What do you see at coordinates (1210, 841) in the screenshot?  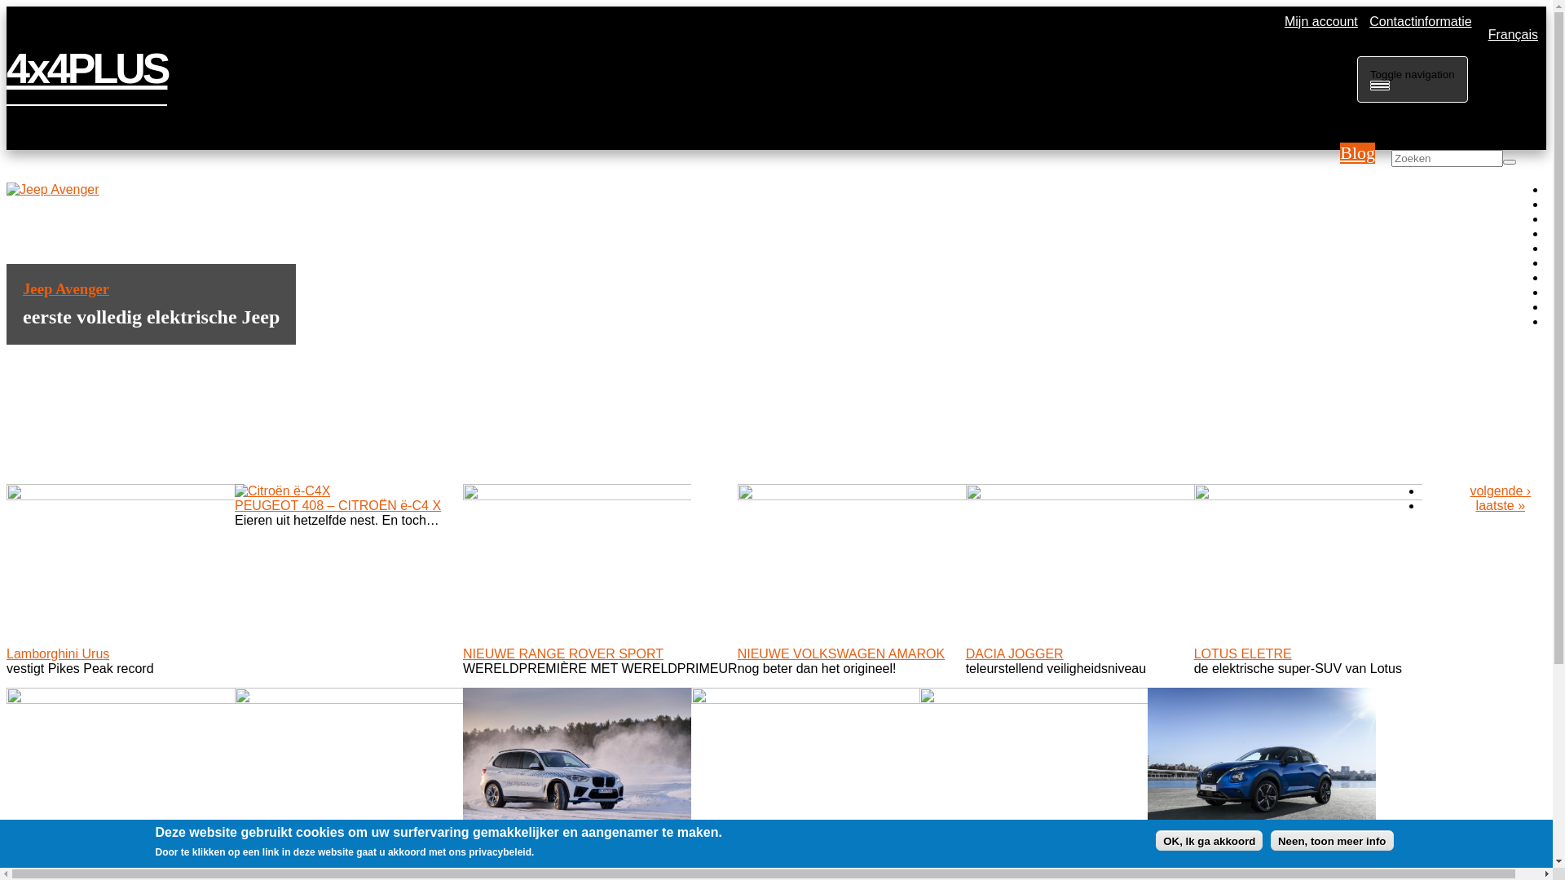 I see `OK, Ik ga akkoord` at bounding box center [1210, 841].